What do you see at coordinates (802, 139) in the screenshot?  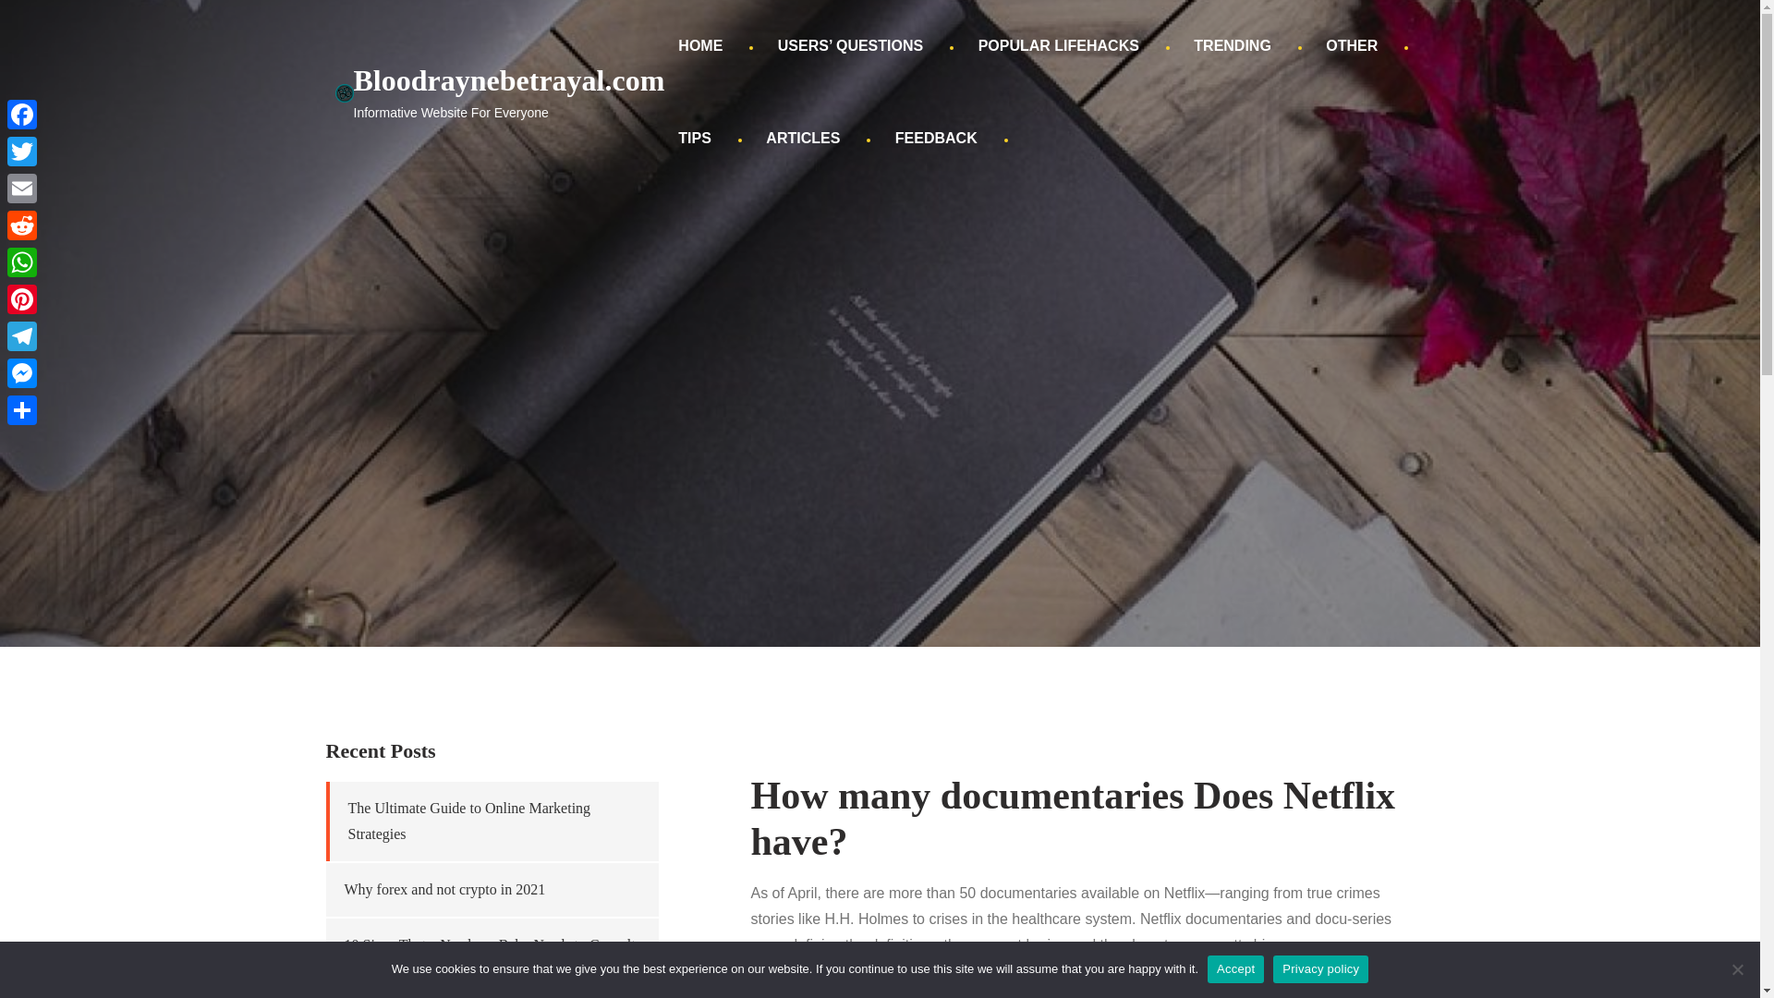 I see `ARTICLES` at bounding box center [802, 139].